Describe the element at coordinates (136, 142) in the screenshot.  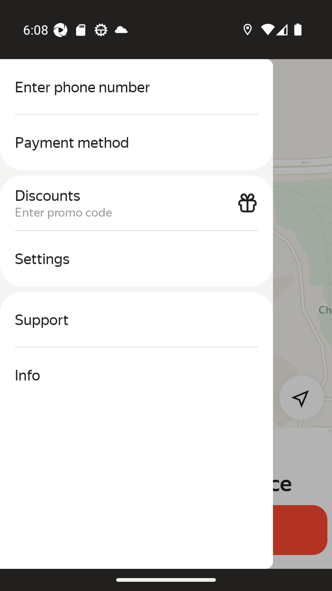
I see `Payment method` at that location.